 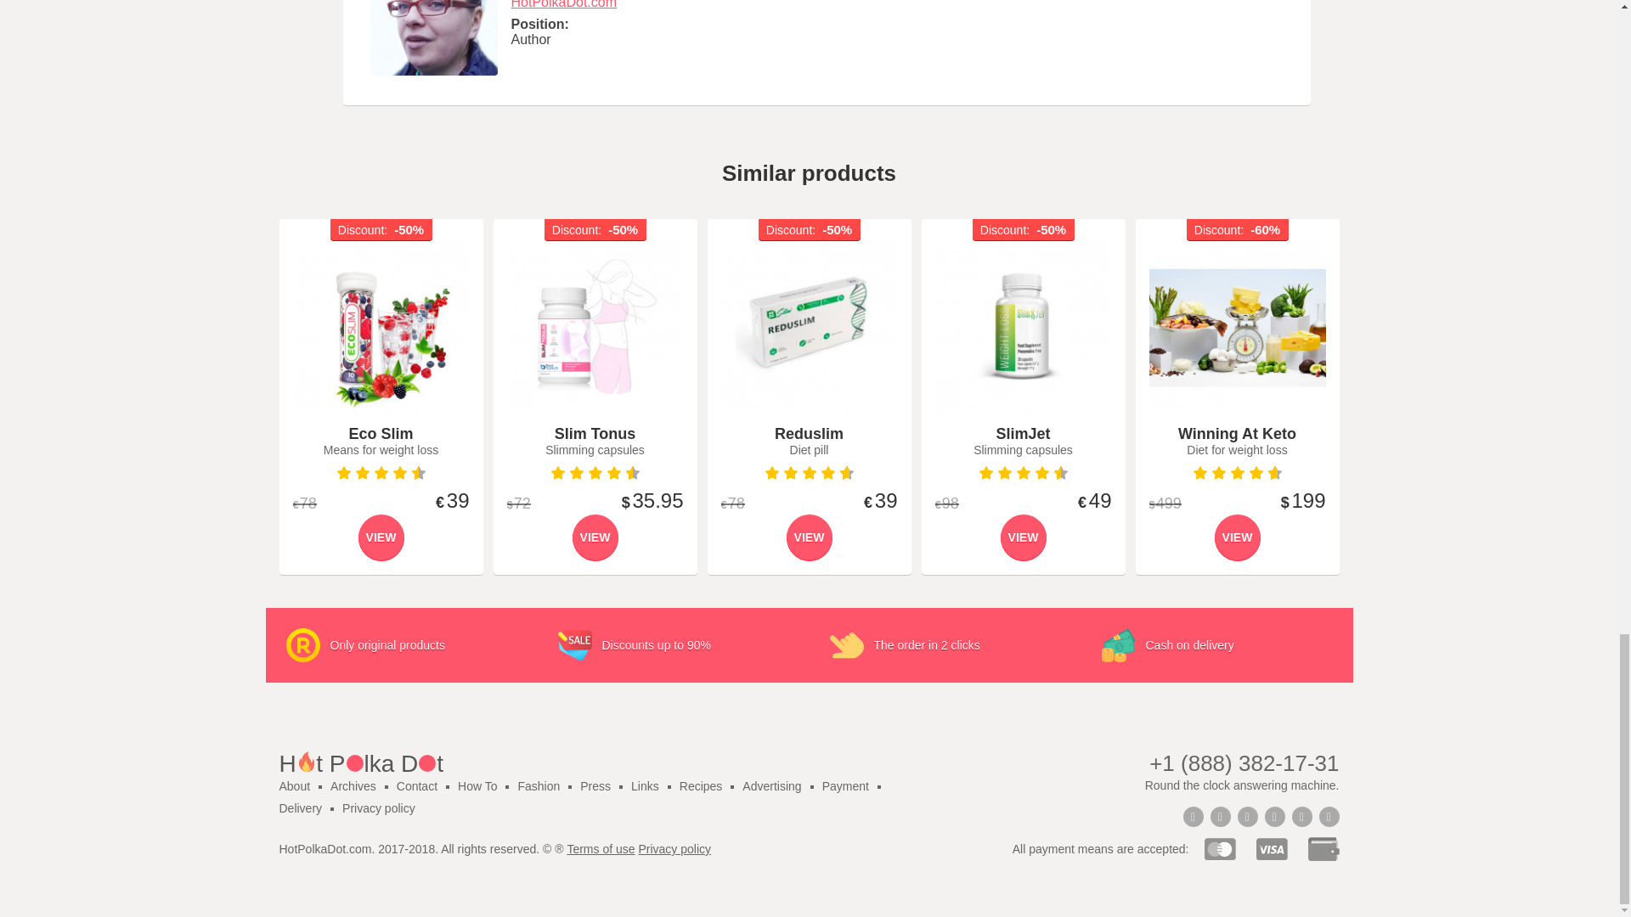 What do you see at coordinates (381, 328) in the screenshot?
I see `Eco Slim` at bounding box center [381, 328].